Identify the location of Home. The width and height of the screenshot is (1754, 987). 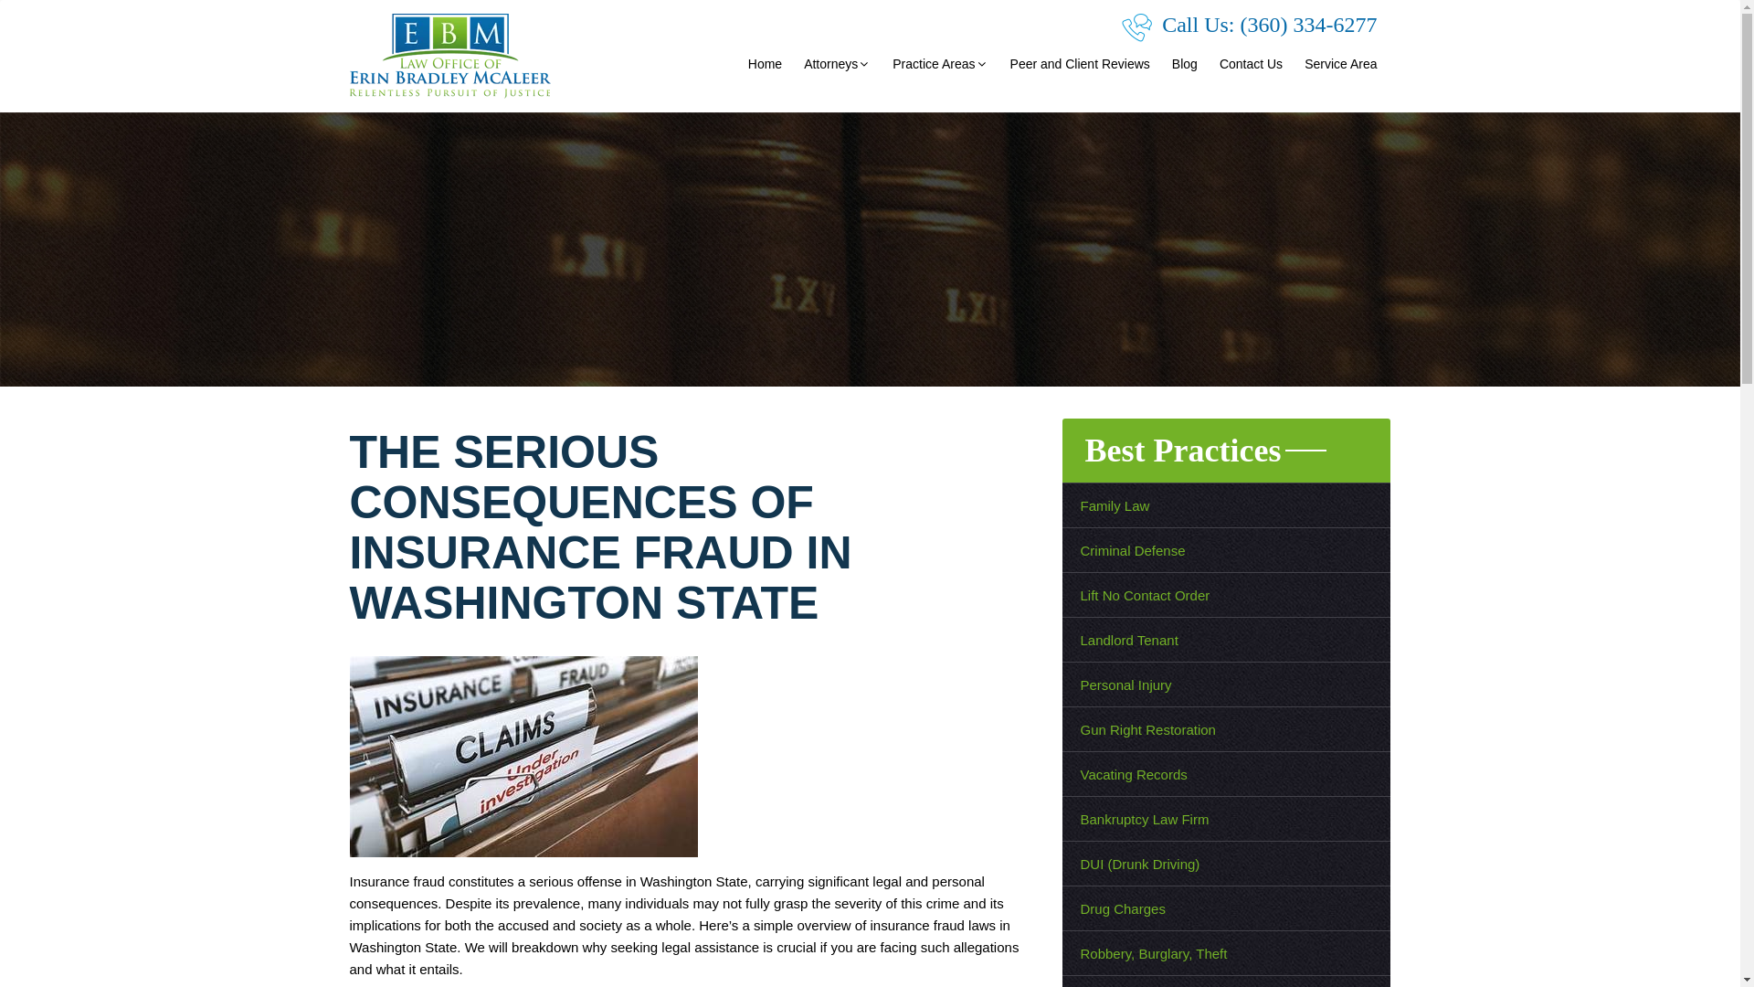
(766, 65).